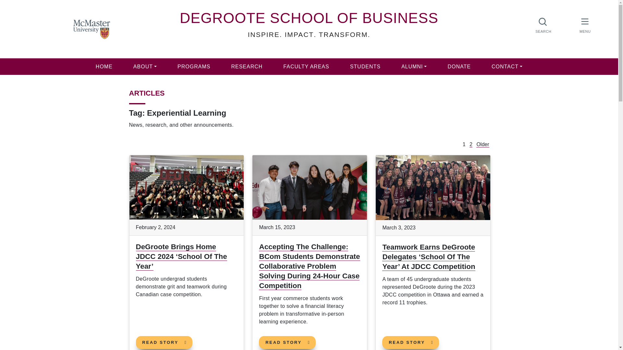 The width and height of the screenshot is (623, 350). Describe the element at coordinates (414, 67) in the screenshot. I see `ABOUT` at that location.